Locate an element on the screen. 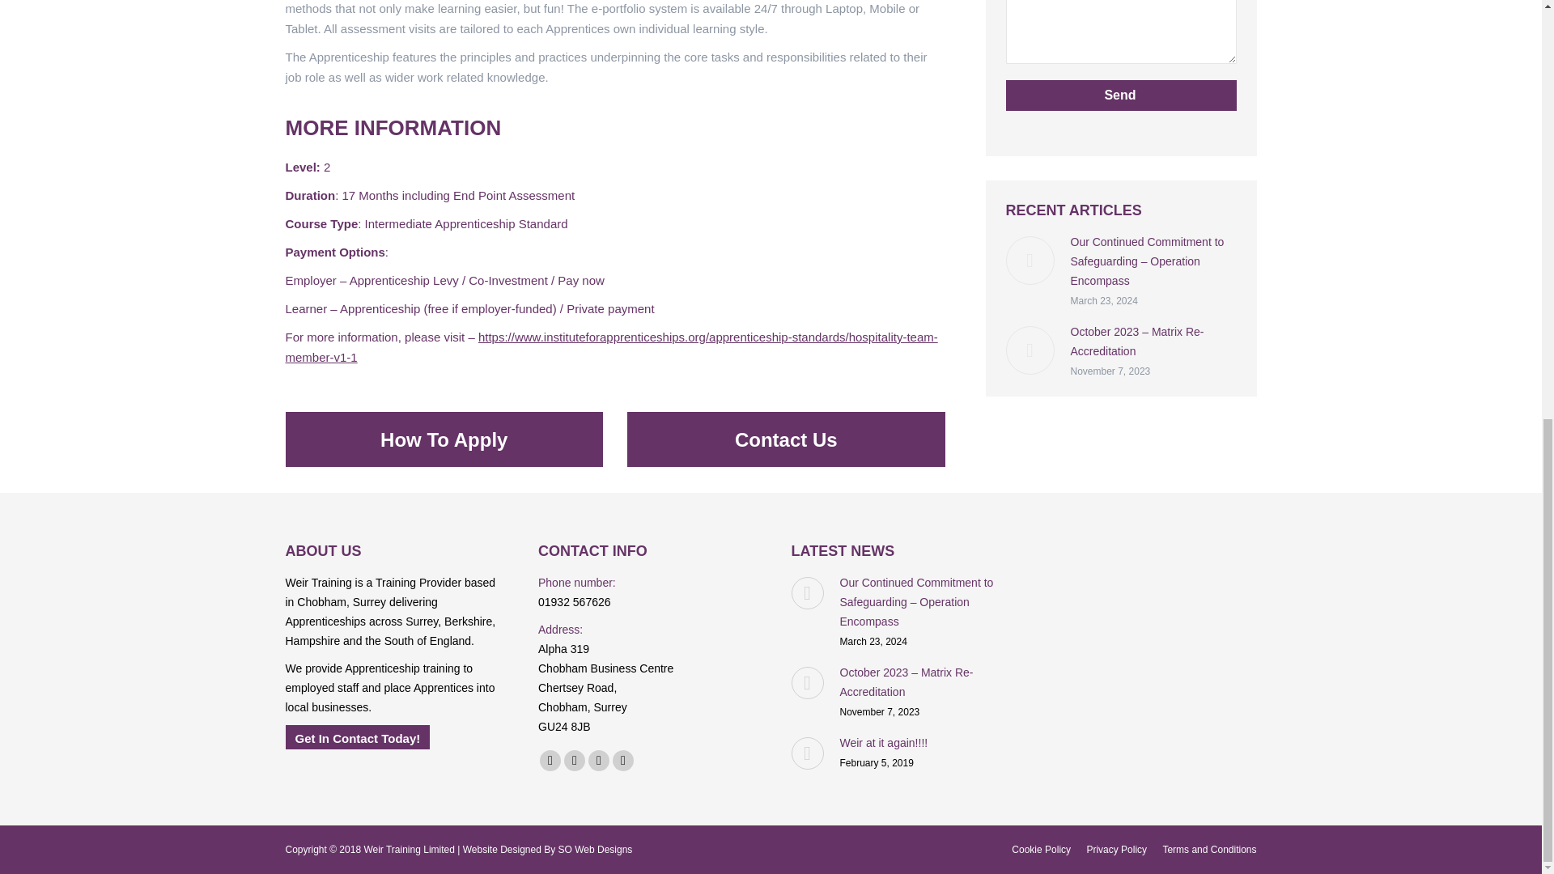  YouTube page opens in new window is located at coordinates (599, 760).